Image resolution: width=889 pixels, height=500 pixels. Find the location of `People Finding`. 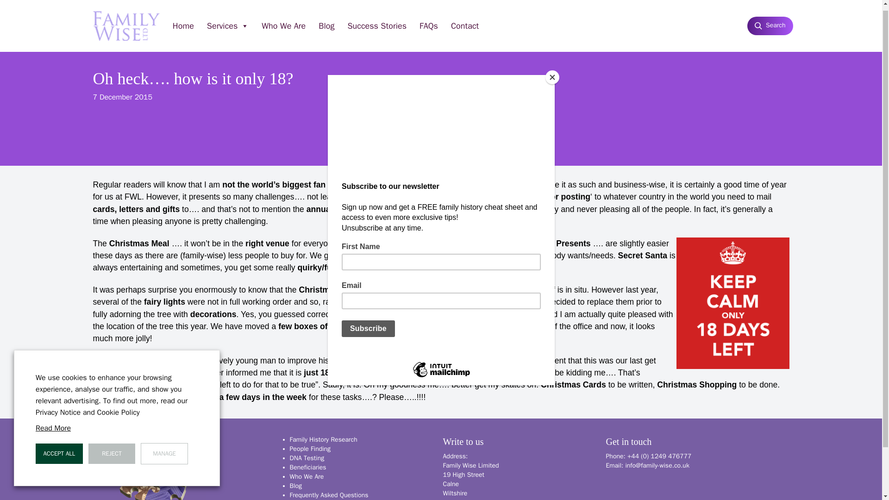

People Finding is located at coordinates (310, 449).